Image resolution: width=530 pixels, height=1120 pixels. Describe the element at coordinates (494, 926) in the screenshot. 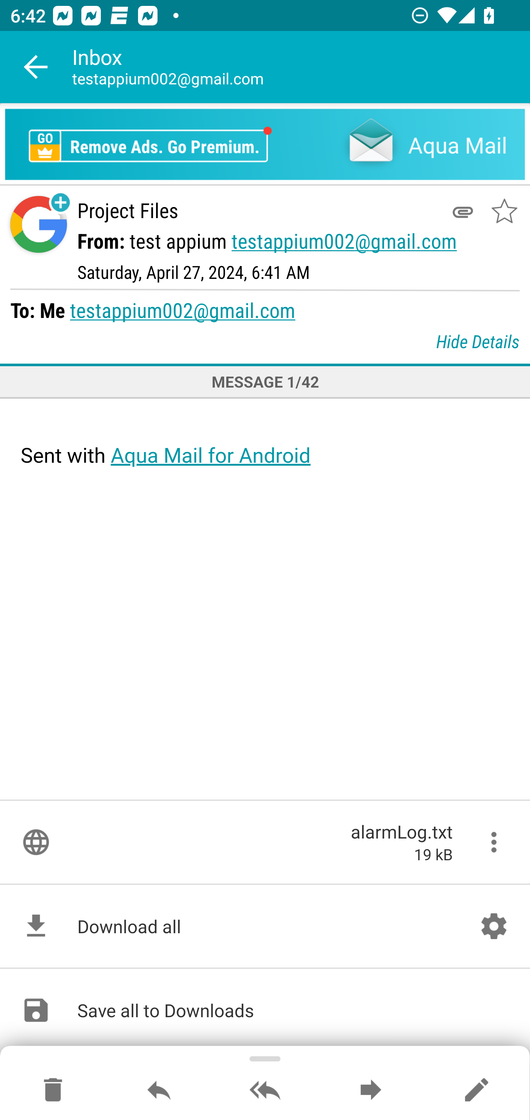

I see `Account setup` at that location.